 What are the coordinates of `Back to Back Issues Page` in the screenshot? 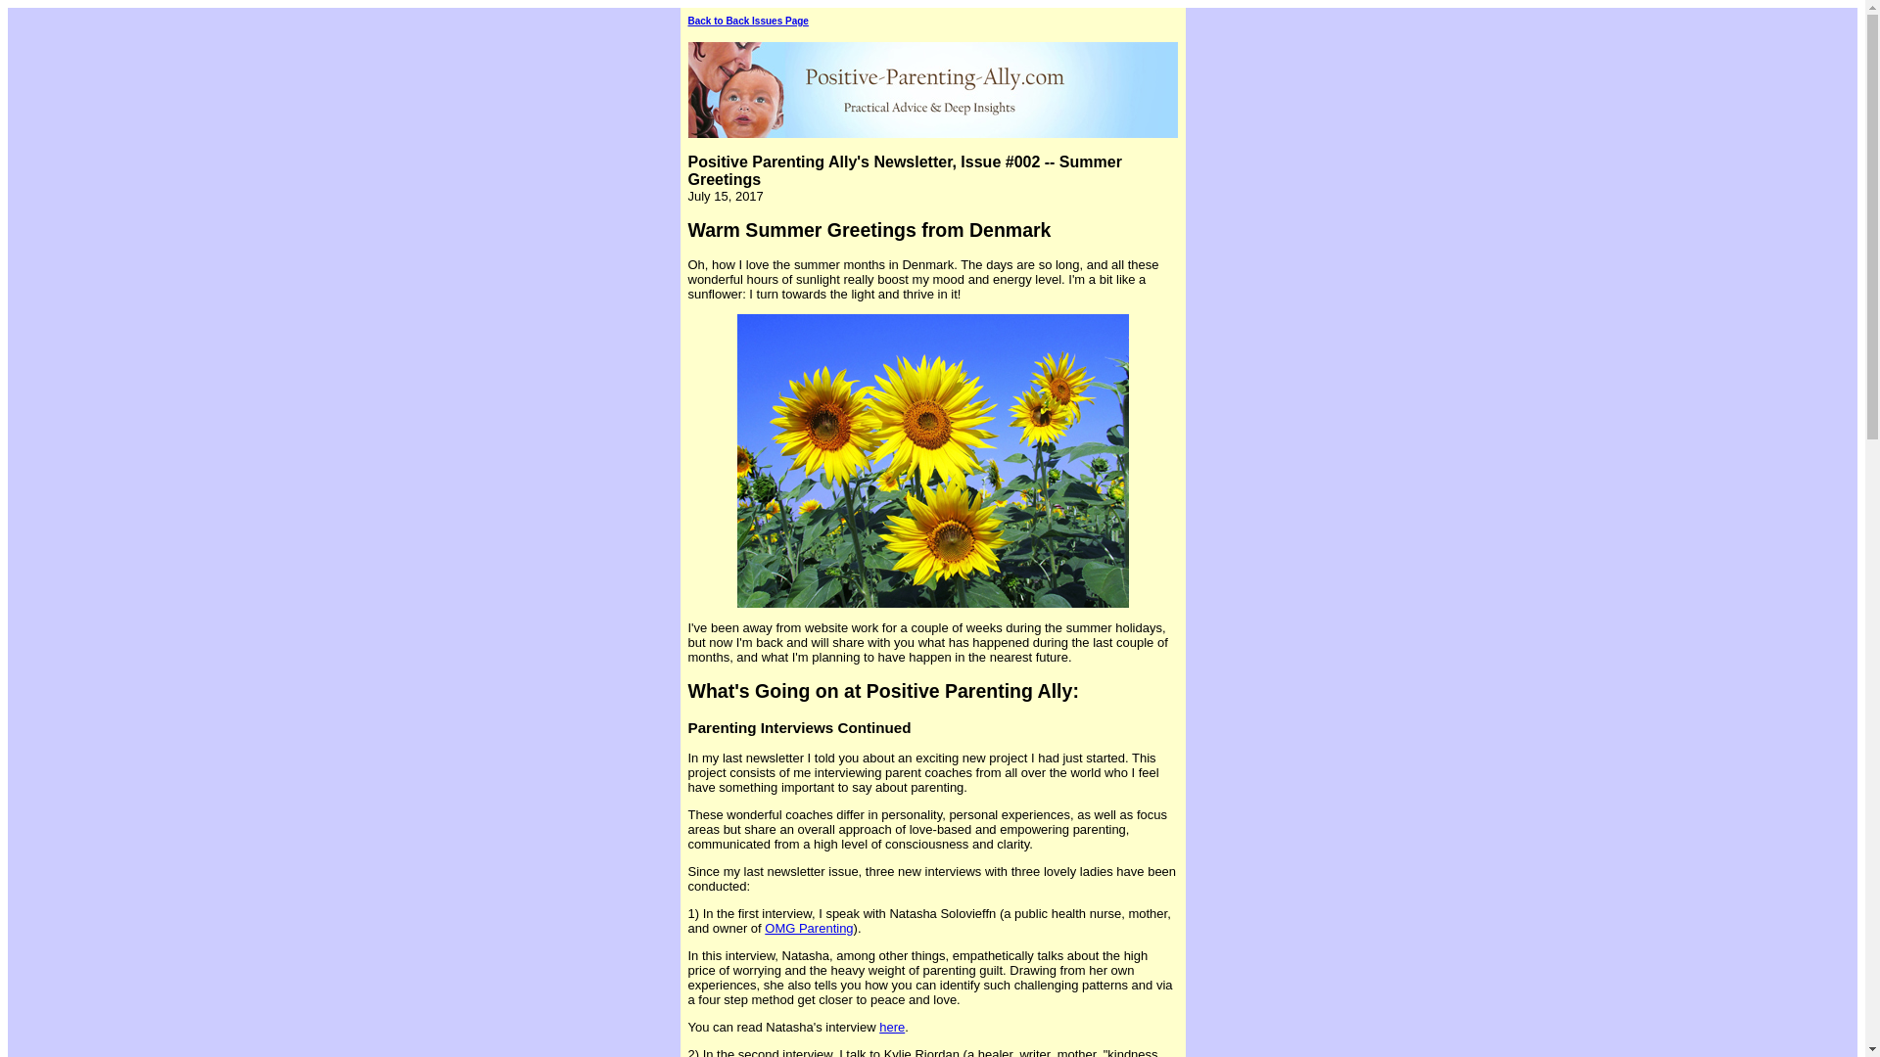 It's located at (748, 22).